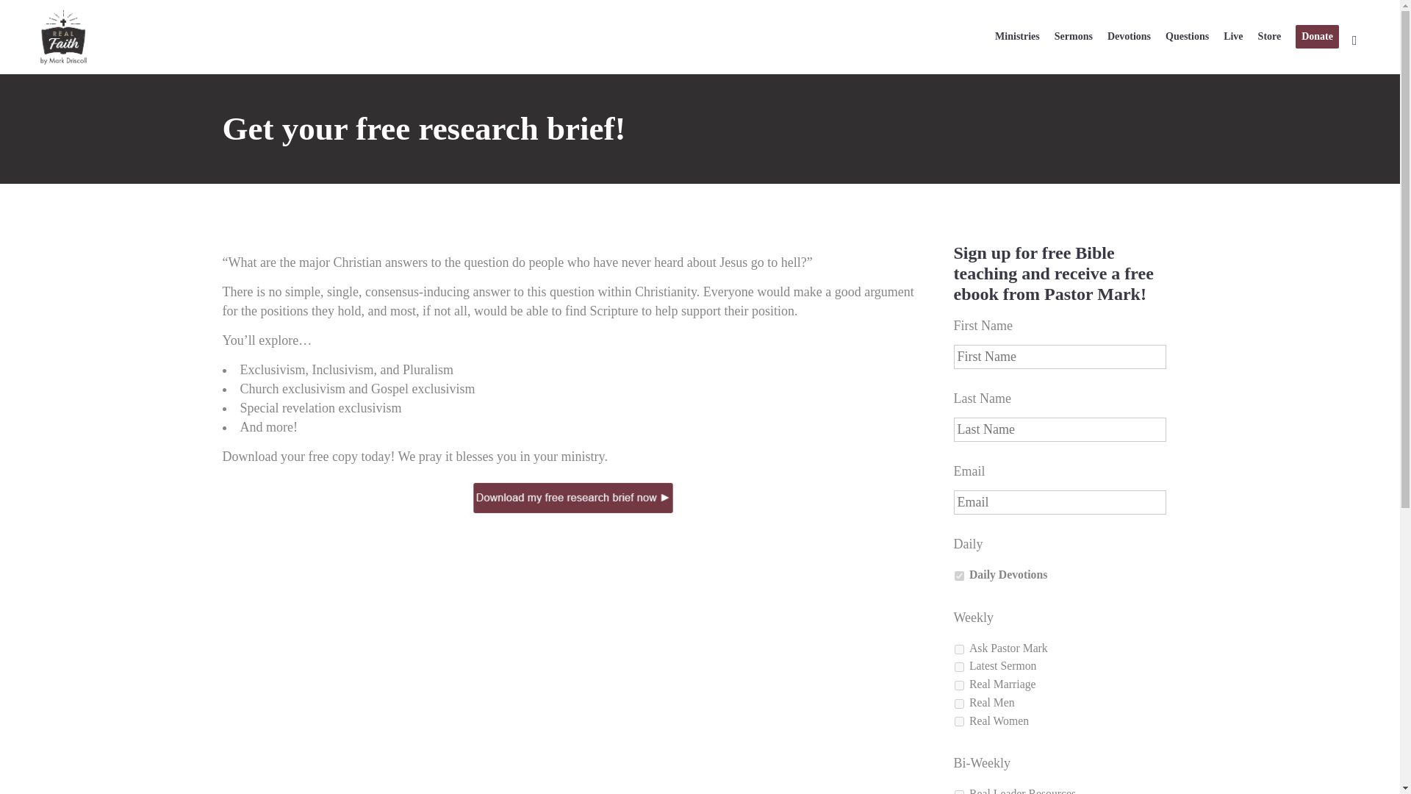 Image resolution: width=1411 pixels, height=794 pixels. Describe the element at coordinates (958, 722) in the screenshot. I see `Real Women` at that location.